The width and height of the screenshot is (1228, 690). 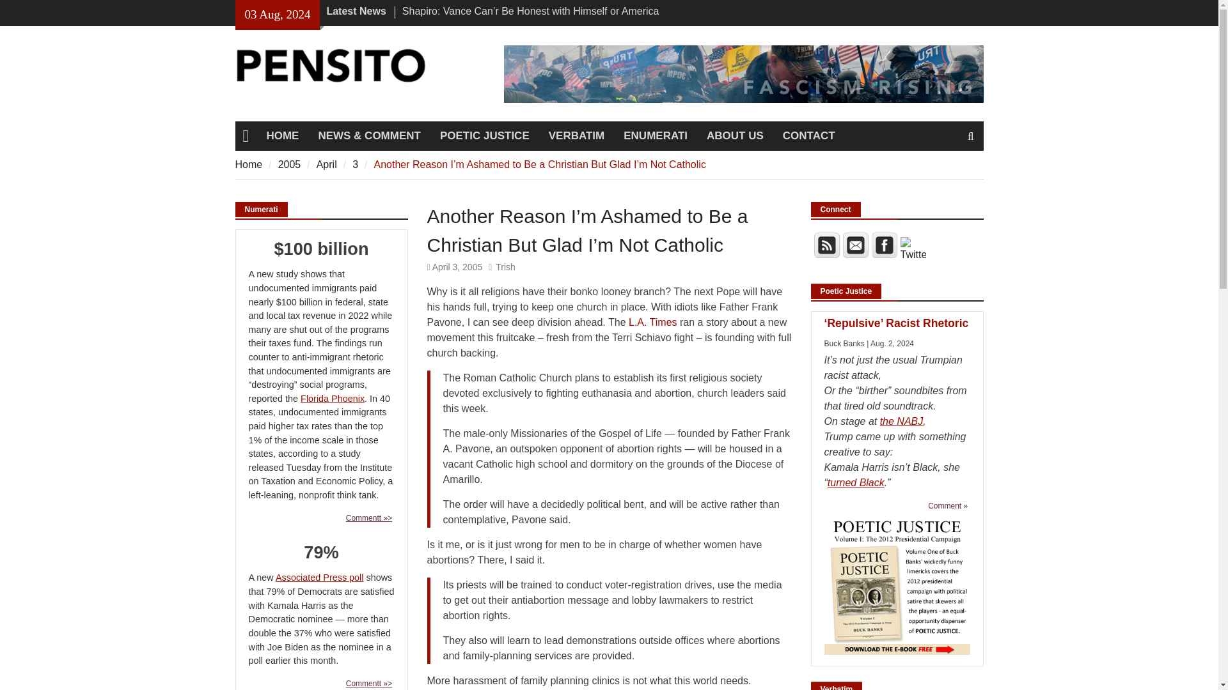 I want to click on Twitter, so click(x=913, y=249).